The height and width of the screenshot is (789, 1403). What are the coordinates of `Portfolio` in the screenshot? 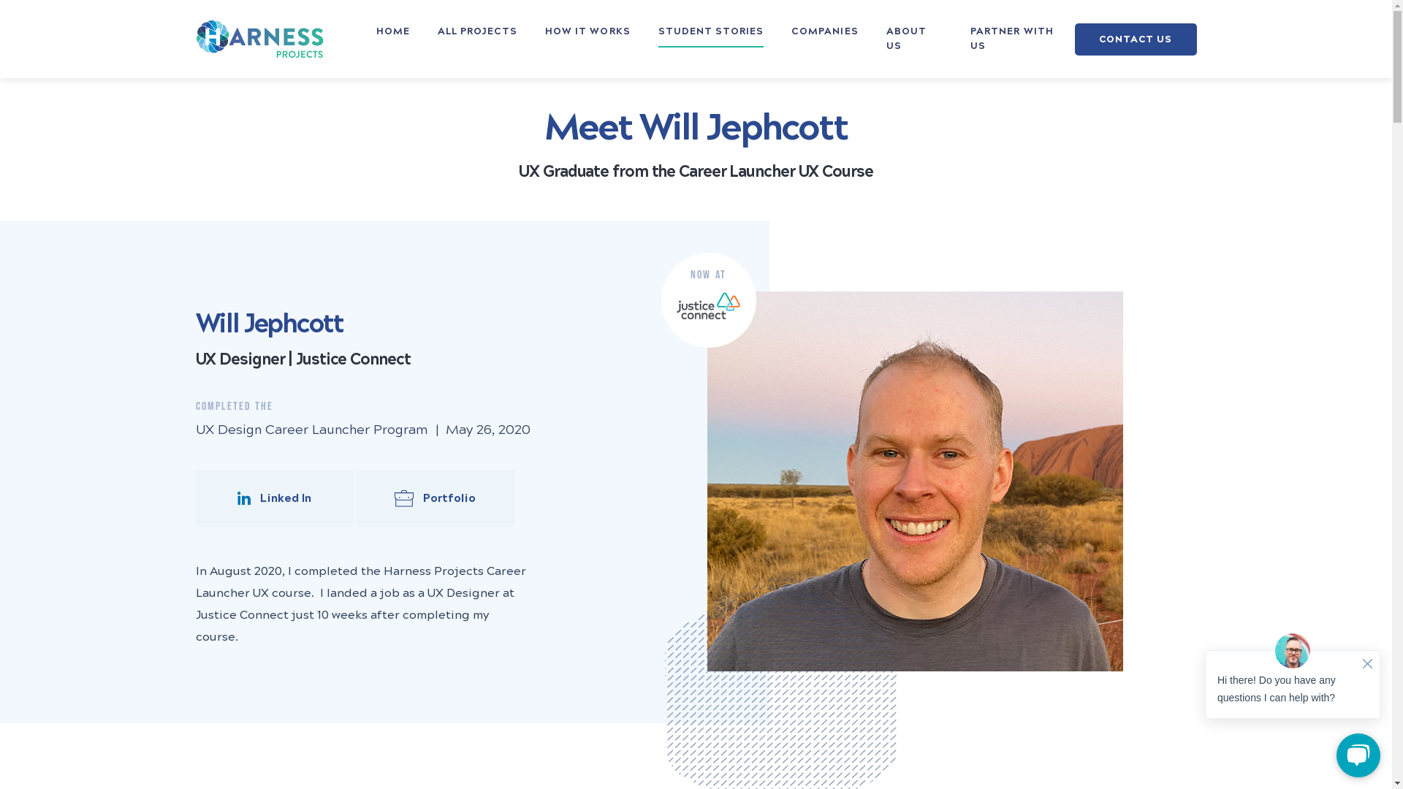 It's located at (436, 498).